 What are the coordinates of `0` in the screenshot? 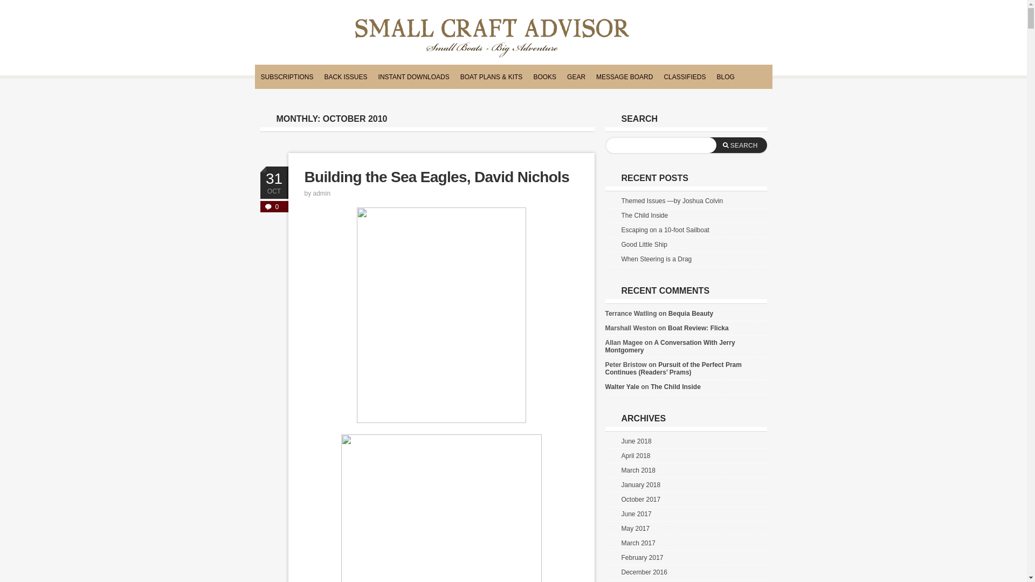 It's located at (273, 206).